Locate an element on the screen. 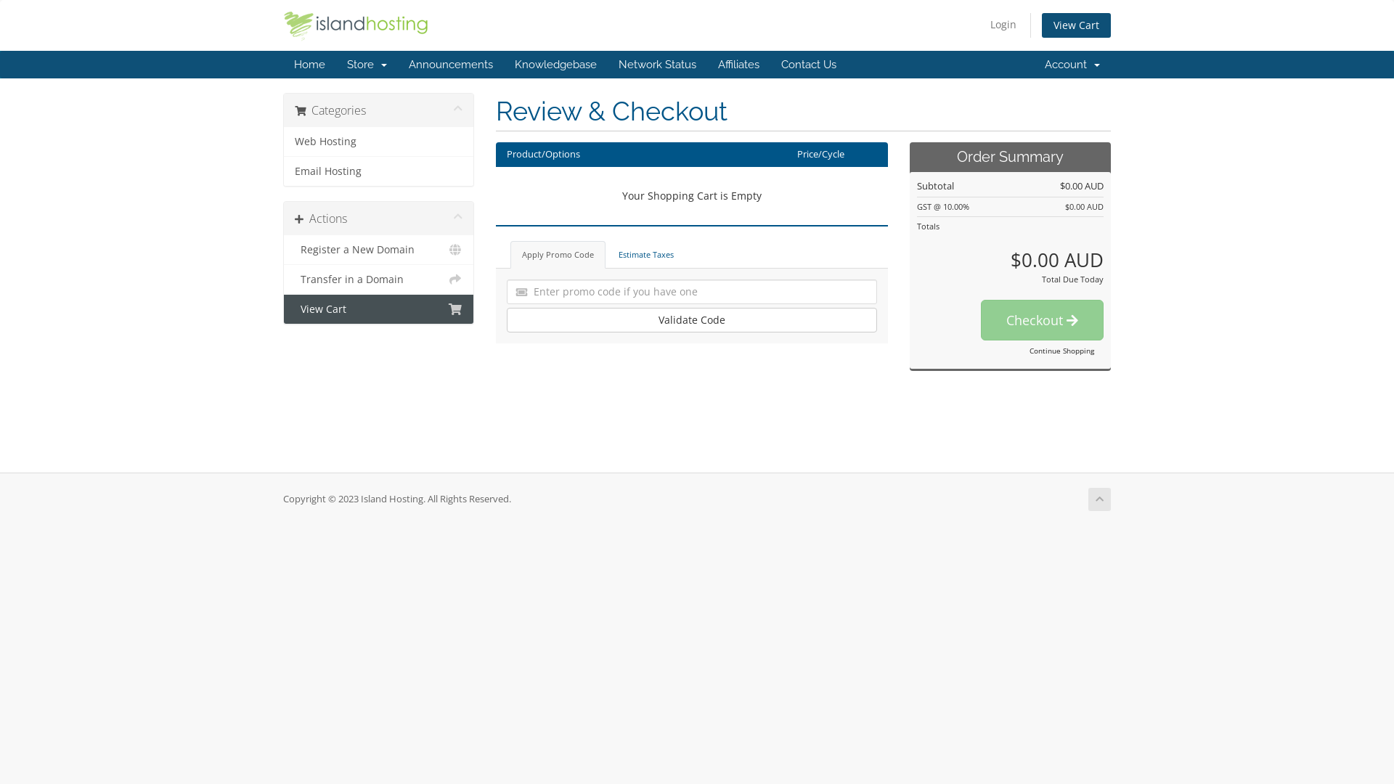 The width and height of the screenshot is (1394, 784). Login is located at coordinates (1003, 25).